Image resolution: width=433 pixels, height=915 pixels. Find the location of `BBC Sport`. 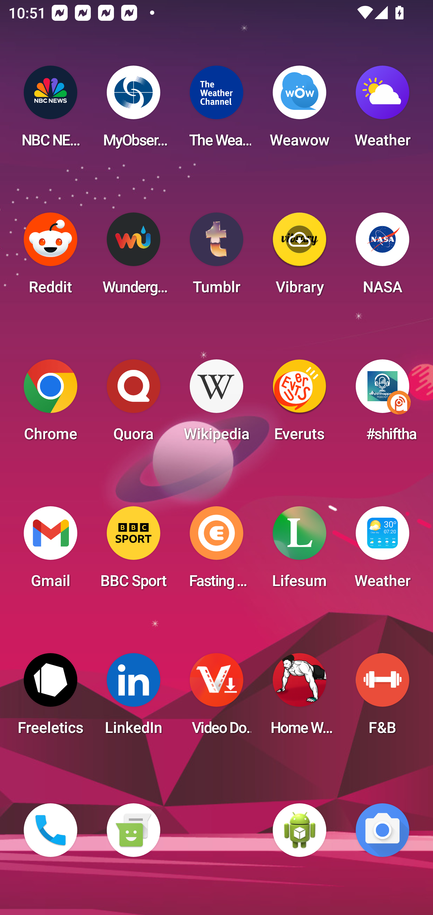

BBC Sport is located at coordinates (133, 551).